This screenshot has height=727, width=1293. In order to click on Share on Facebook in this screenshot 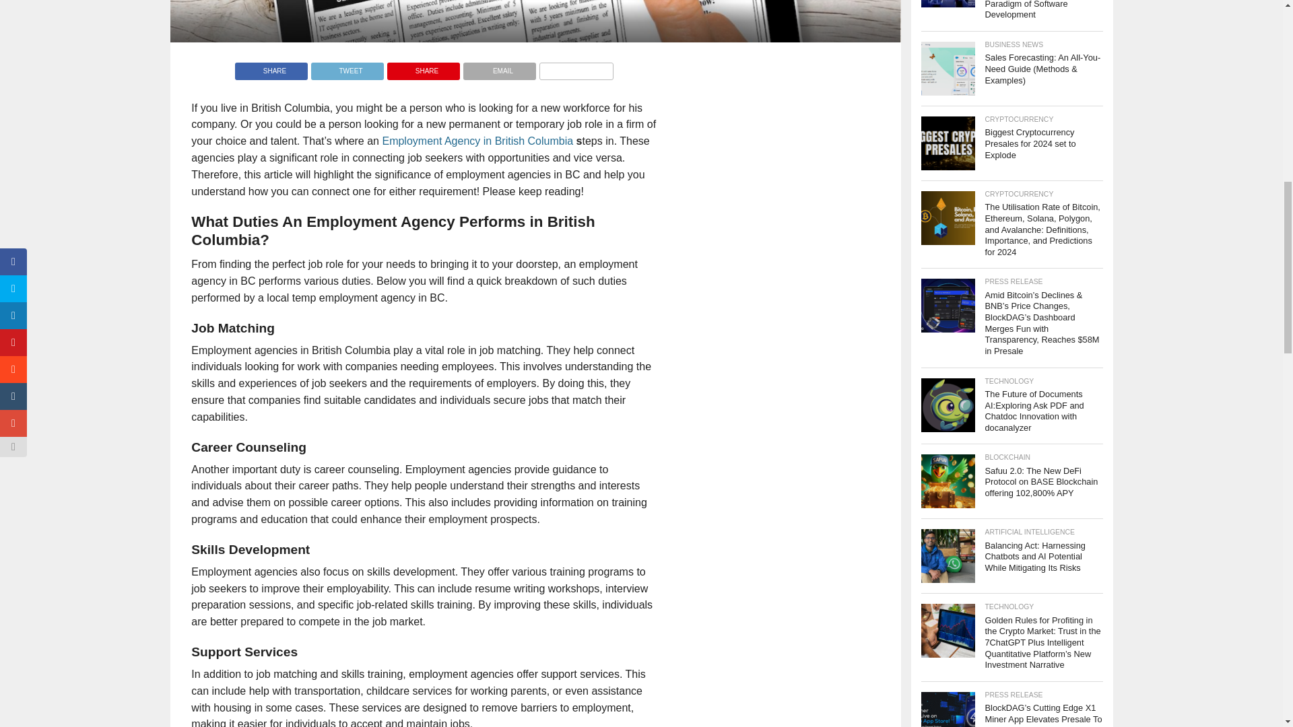, I will do `click(271, 67)`.